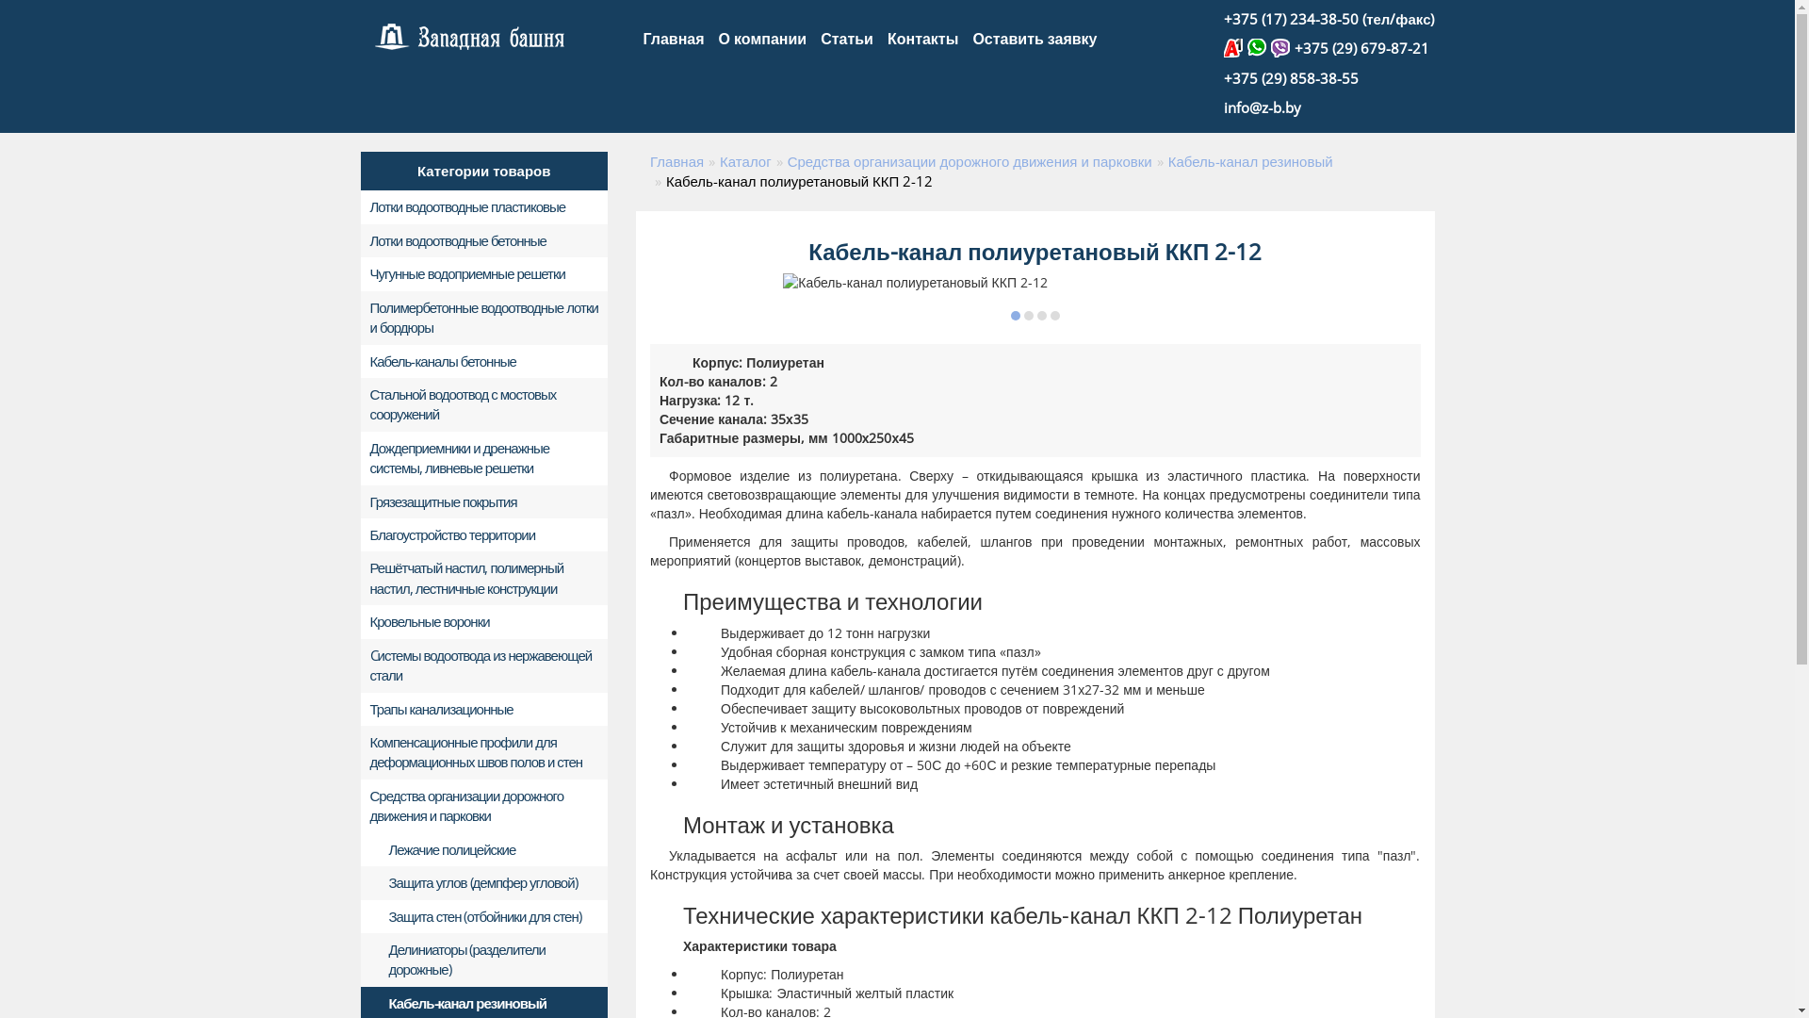 This screenshot has width=1809, height=1018. I want to click on whatsap, so click(1259, 48).